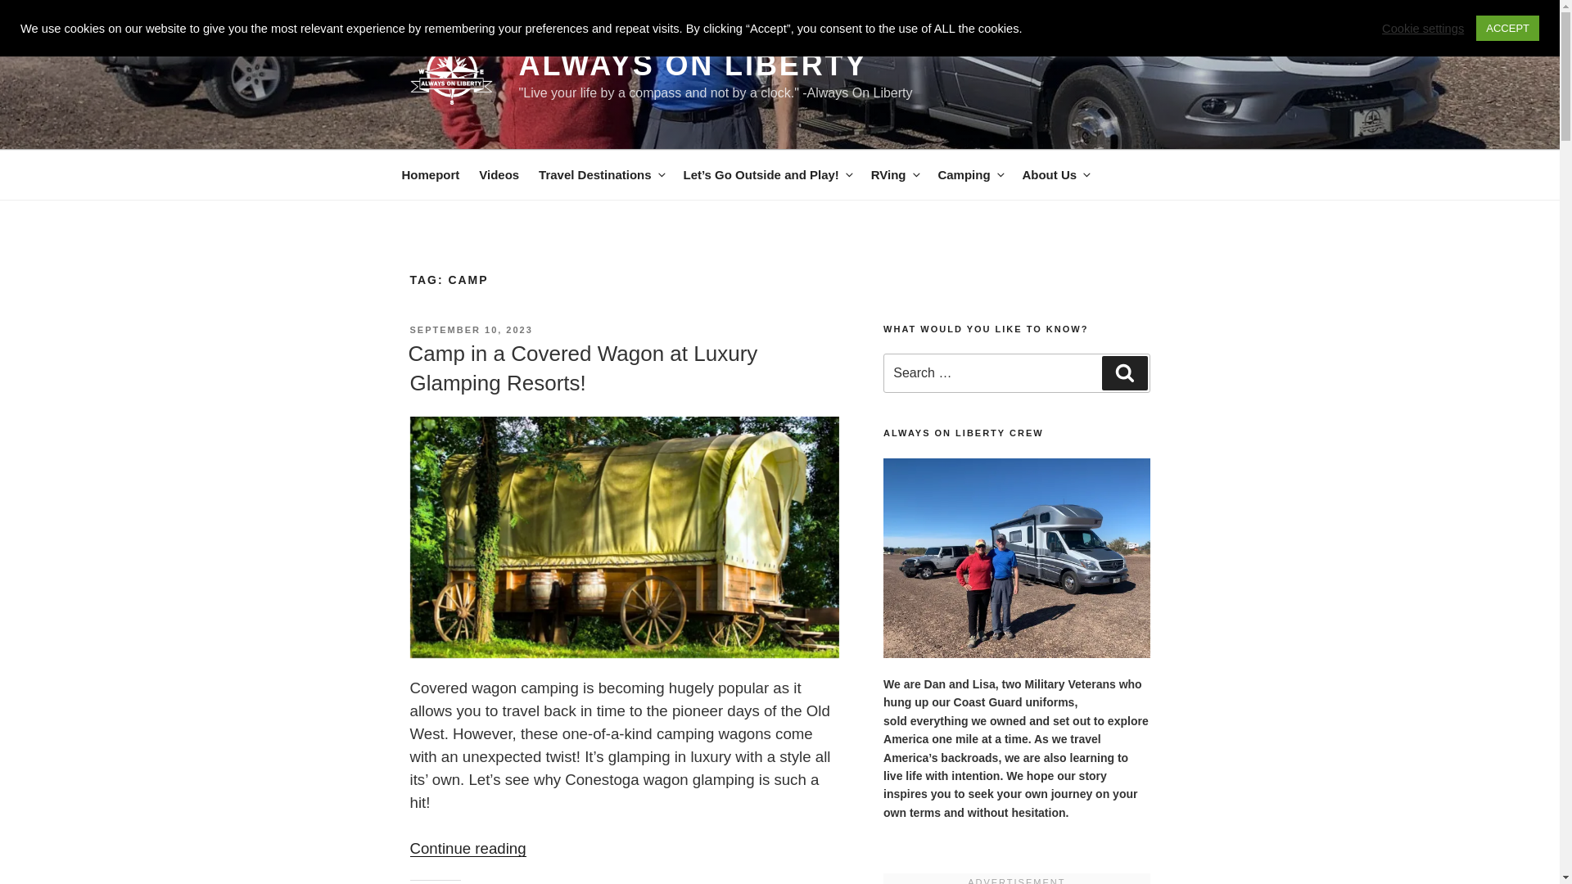 The height and width of the screenshot is (884, 1572). What do you see at coordinates (498, 175) in the screenshot?
I see `Videos` at bounding box center [498, 175].